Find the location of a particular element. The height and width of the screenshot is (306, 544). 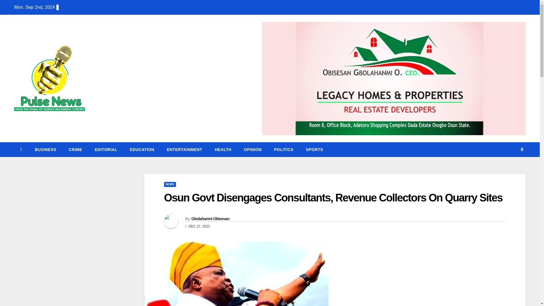

SPORTS is located at coordinates (314, 150).